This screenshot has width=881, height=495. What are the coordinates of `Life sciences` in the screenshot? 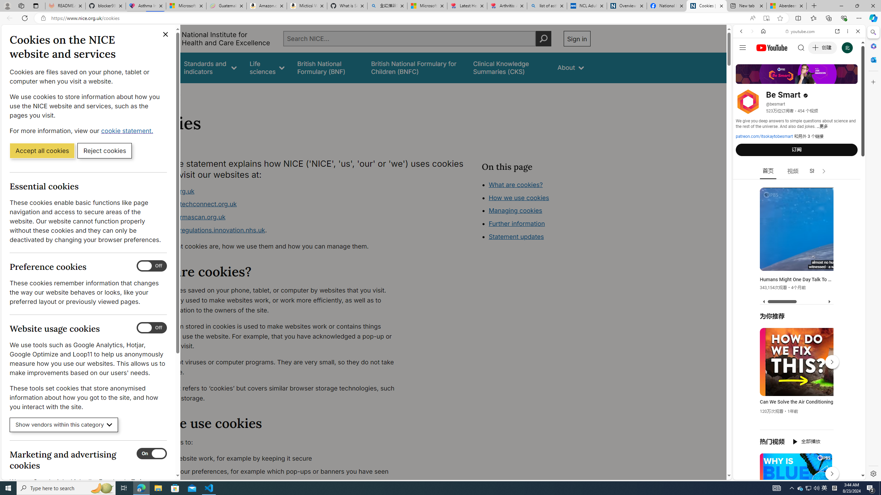 It's located at (267, 67).